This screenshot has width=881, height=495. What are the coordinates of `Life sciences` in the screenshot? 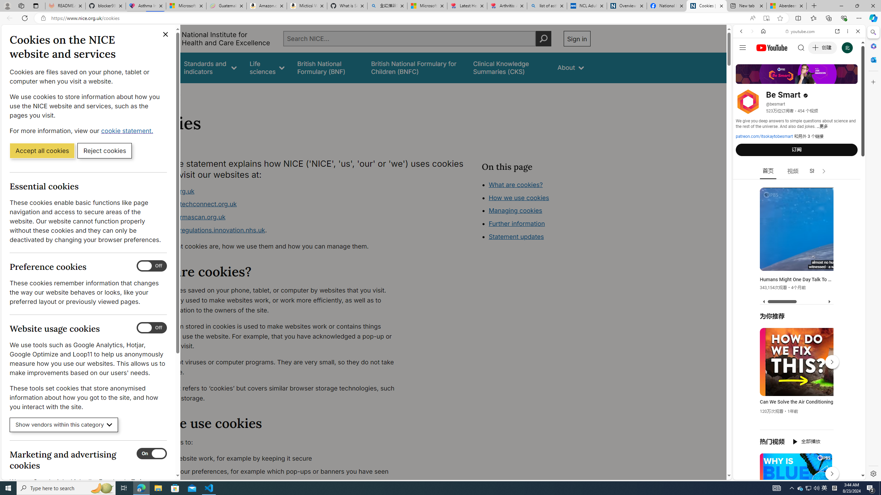 It's located at (267, 67).